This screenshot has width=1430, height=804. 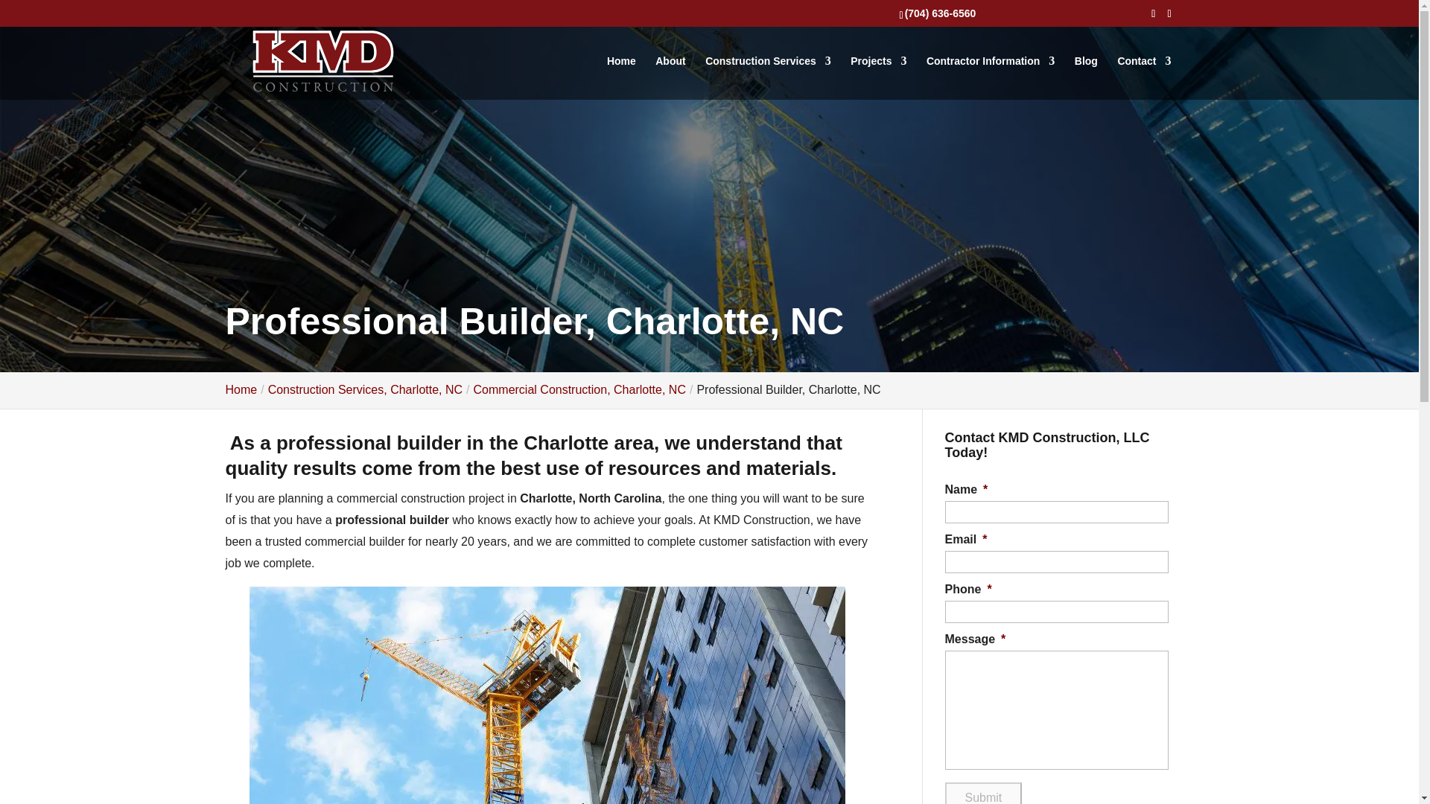 What do you see at coordinates (241, 390) in the screenshot?
I see `Home` at bounding box center [241, 390].